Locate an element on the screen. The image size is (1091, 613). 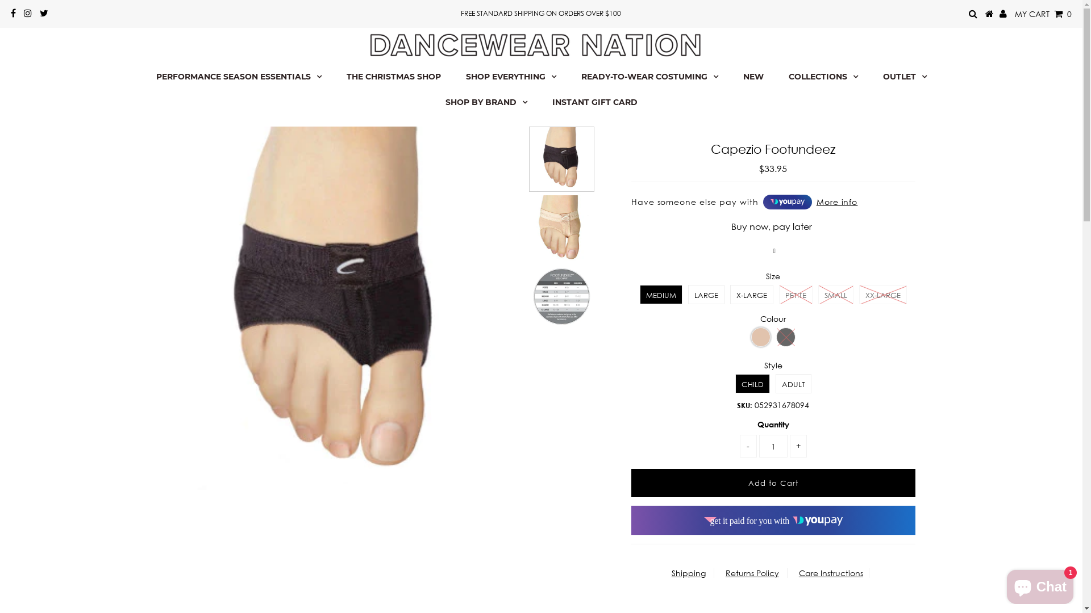
PERFORMANCE SEASON ESSENTIALS is located at coordinates (239, 77).